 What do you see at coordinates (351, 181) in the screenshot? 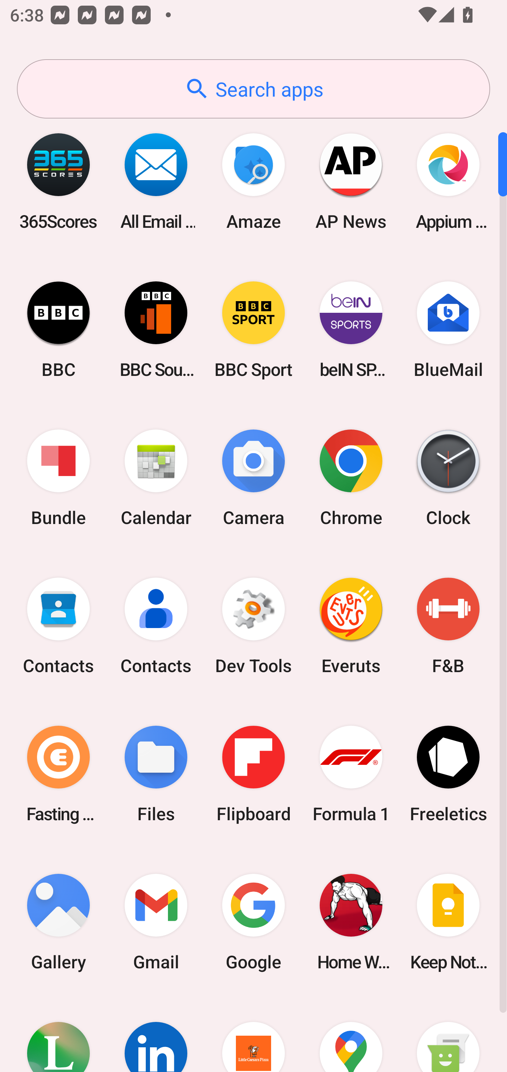
I see `AP News` at bounding box center [351, 181].